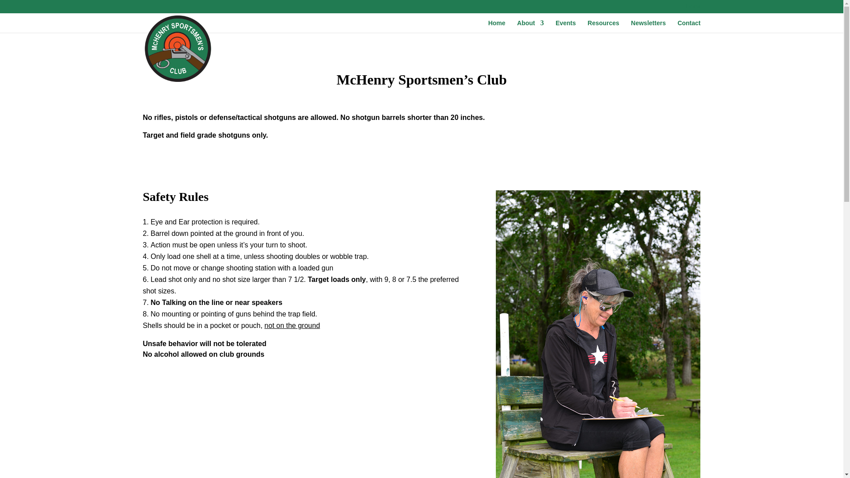  Describe the element at coordinates (689, 27) in the screenshot. I see `Contact` at that location.